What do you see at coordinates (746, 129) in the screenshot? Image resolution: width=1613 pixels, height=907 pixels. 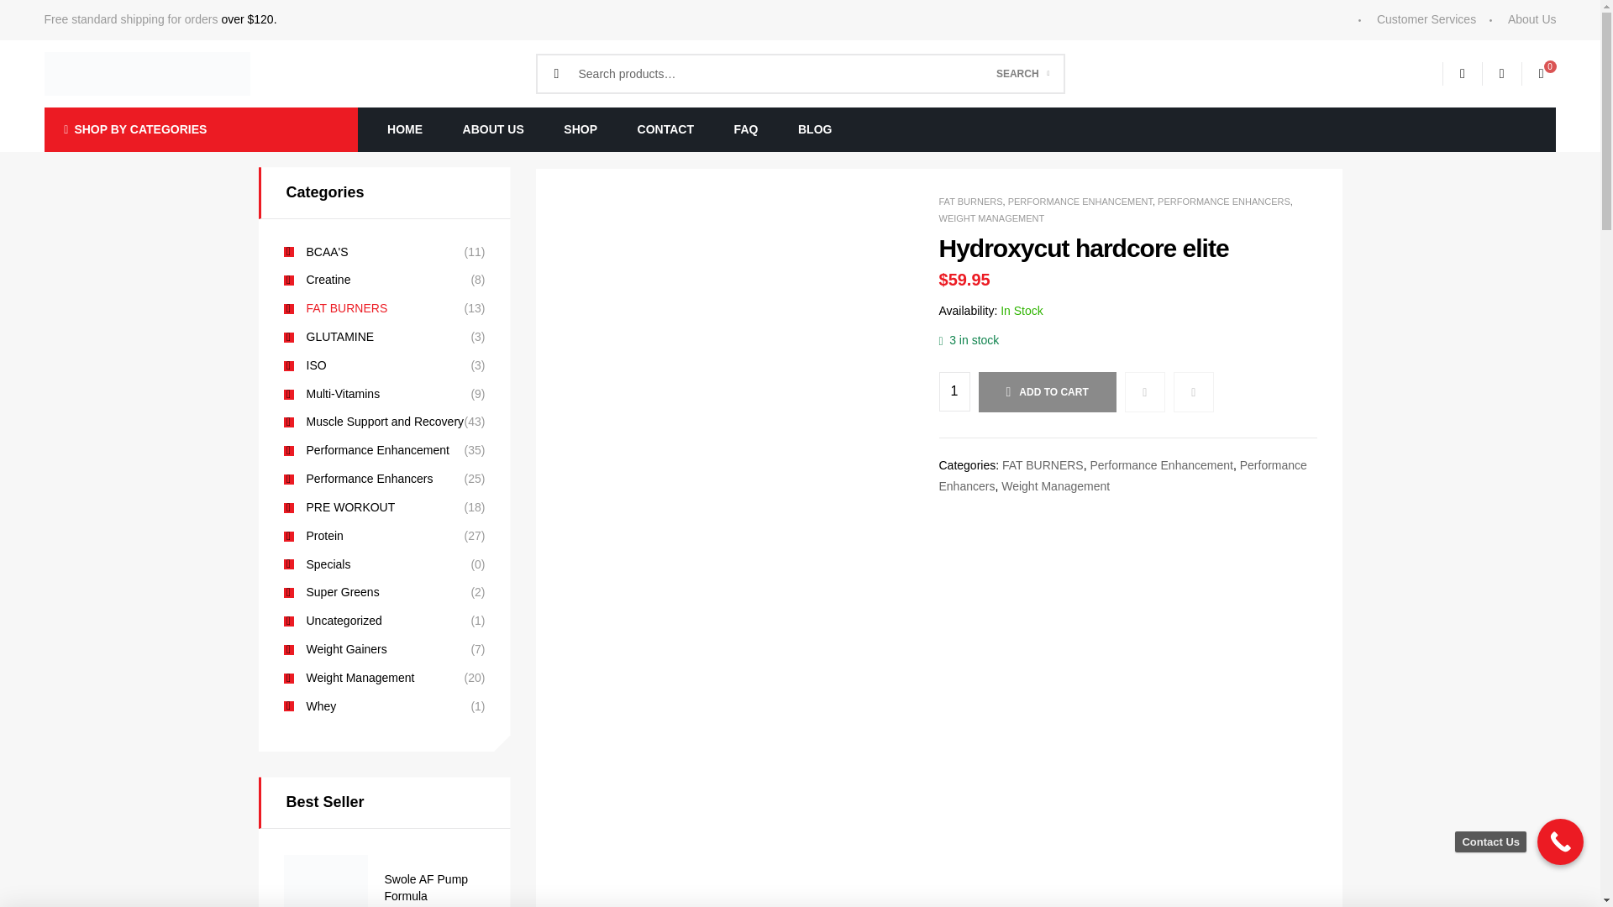 I see `FAQ` at bounding box center [746, 129].